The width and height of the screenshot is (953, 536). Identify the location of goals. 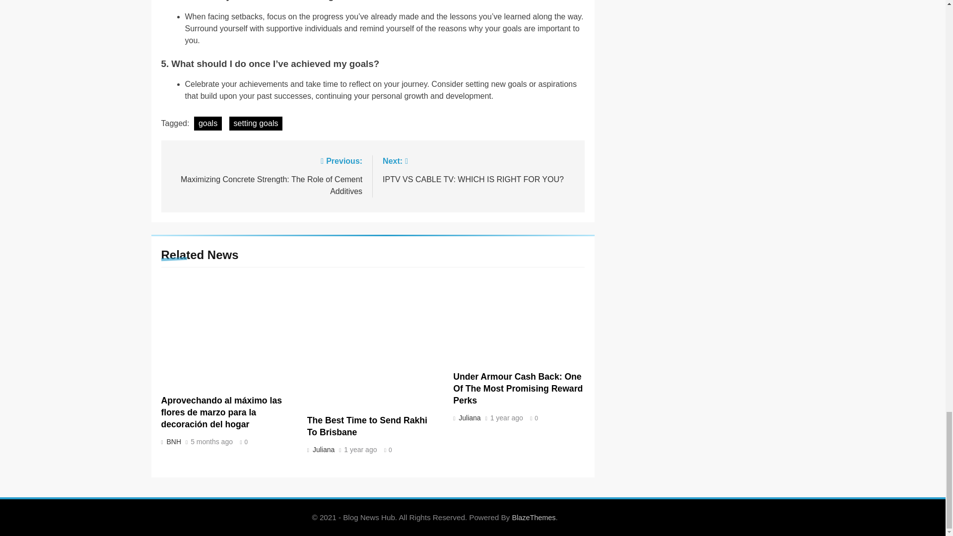
(208, 124).